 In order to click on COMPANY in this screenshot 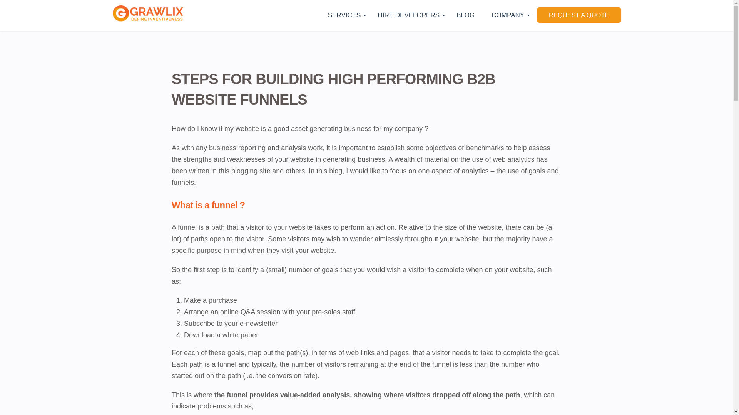, I will do `click(507, 15)`.